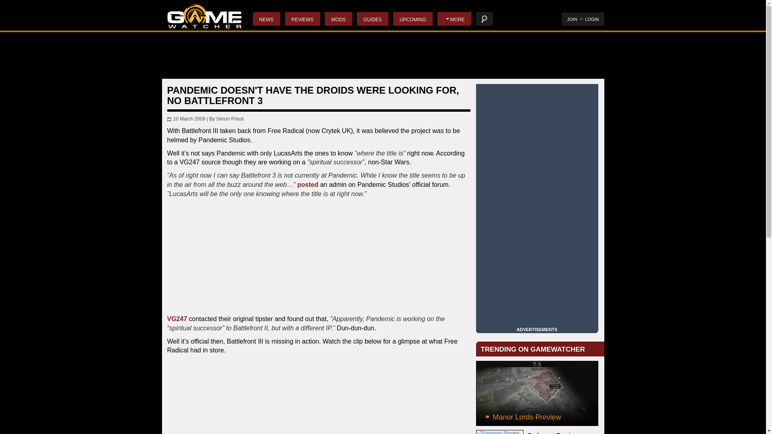 The height and width of the screenshot is (434, 772). I want to click on REVIEWS, so click(302, 18).